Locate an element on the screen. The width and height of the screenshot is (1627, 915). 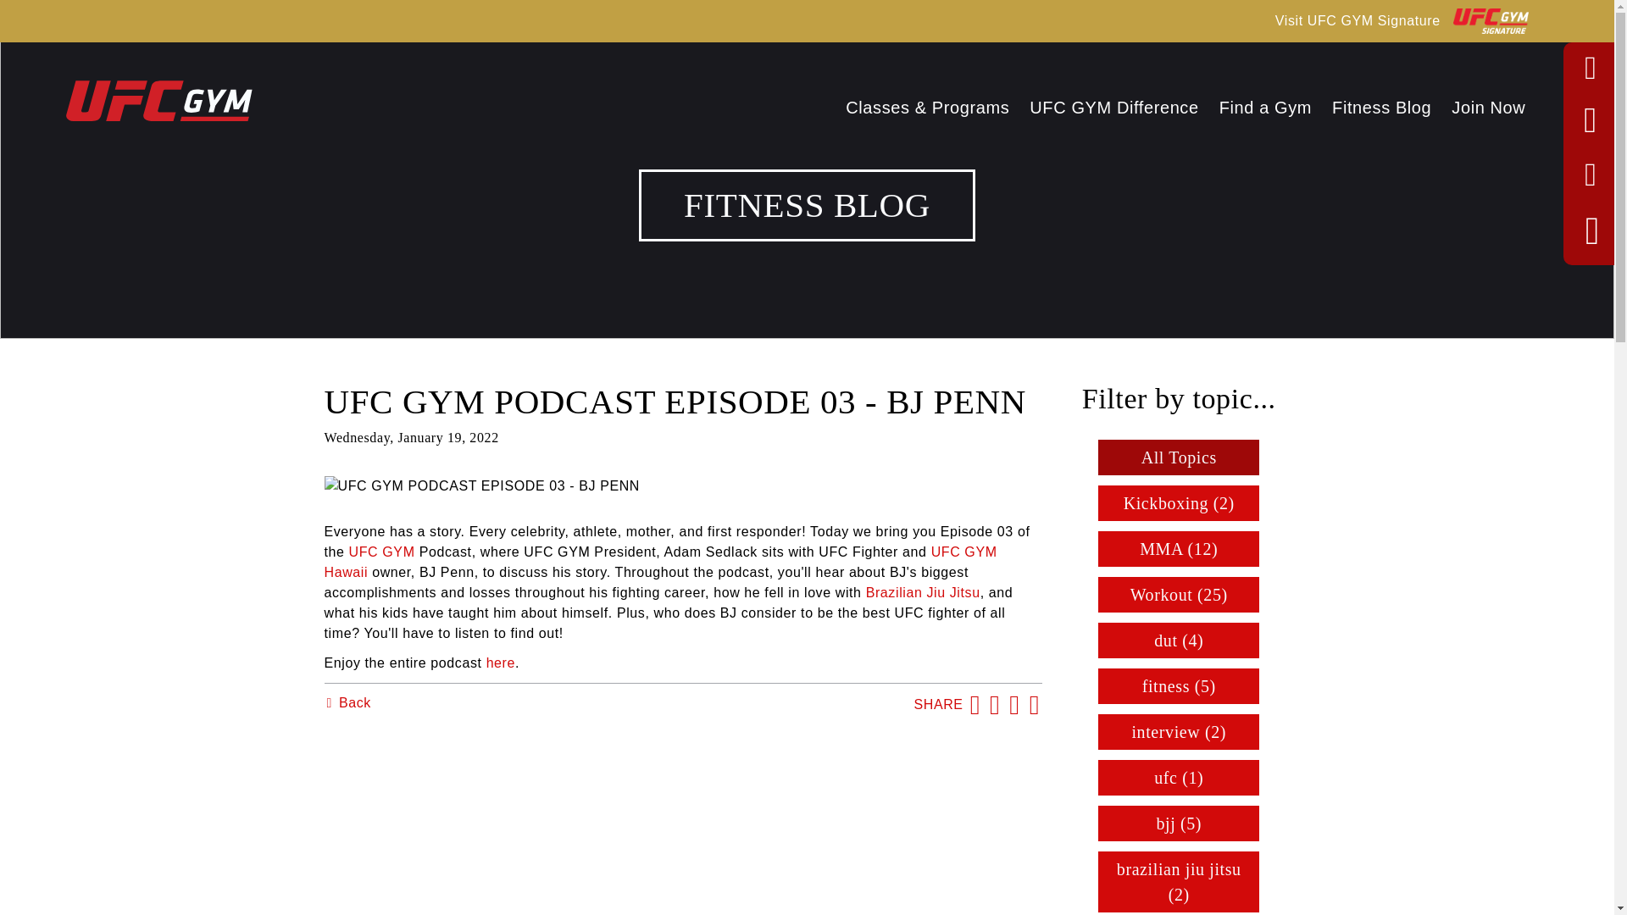
Find a Gym near you is located at coordinates (1264, 107).